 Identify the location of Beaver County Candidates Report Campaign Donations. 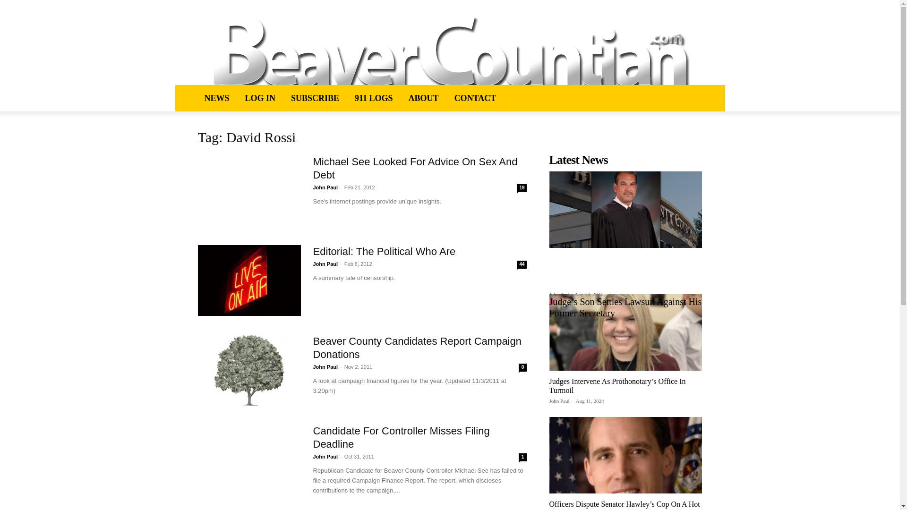
(417, 348).